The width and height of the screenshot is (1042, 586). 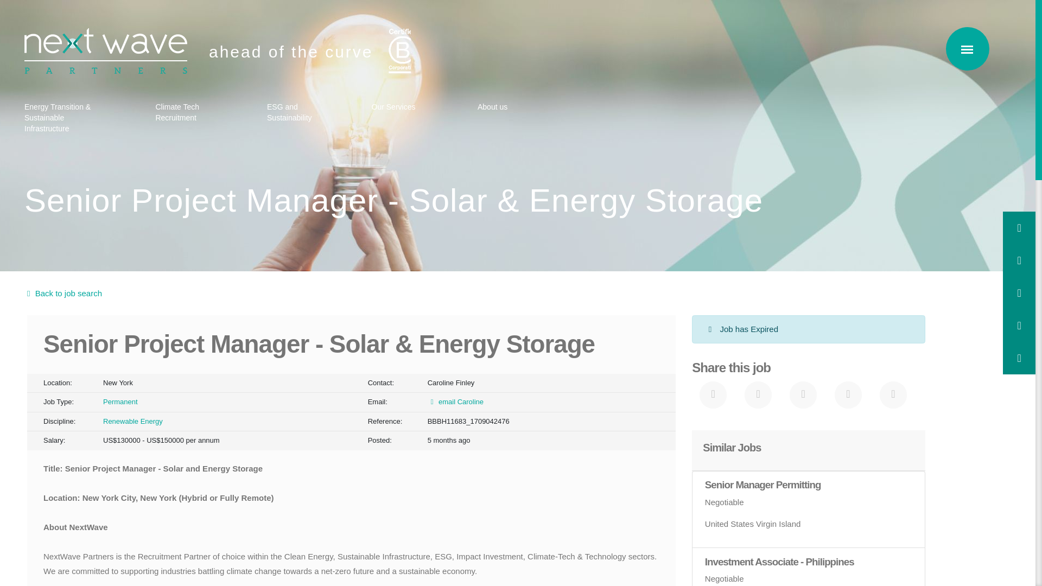 What do you see at coordinates (496, 107) in the screenshot?
I see `About us` at bounding box center [496, 107].